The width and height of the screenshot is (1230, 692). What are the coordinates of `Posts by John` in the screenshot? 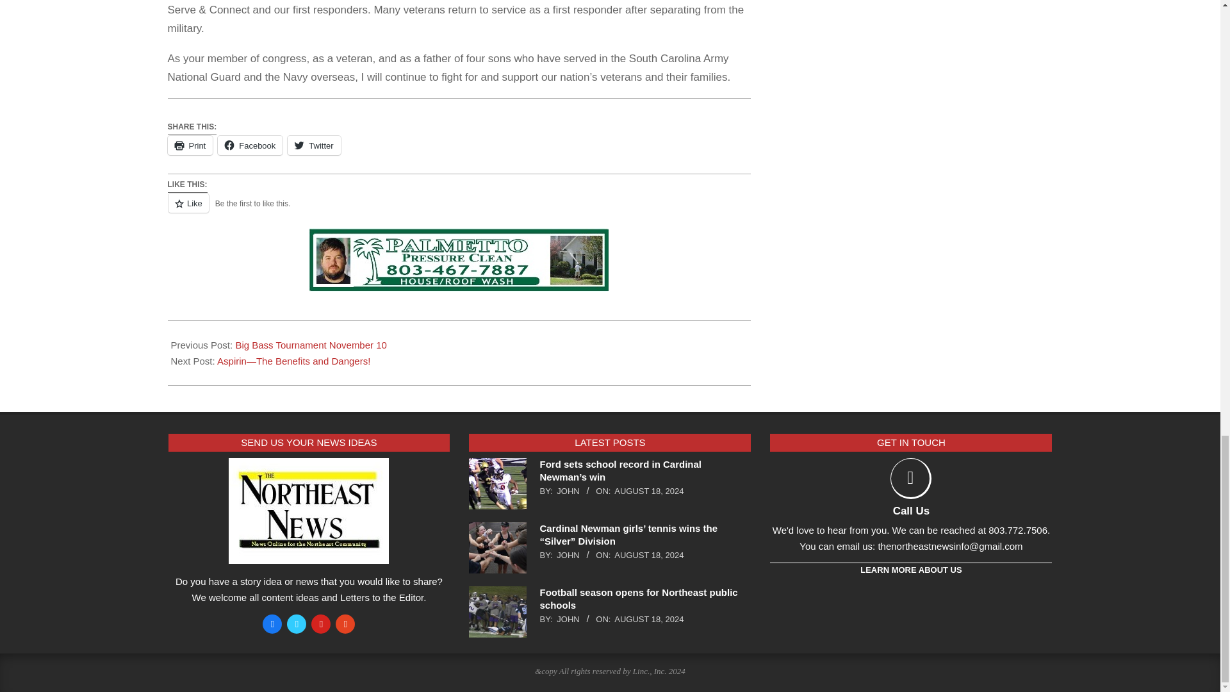 It's located at (568, 619).